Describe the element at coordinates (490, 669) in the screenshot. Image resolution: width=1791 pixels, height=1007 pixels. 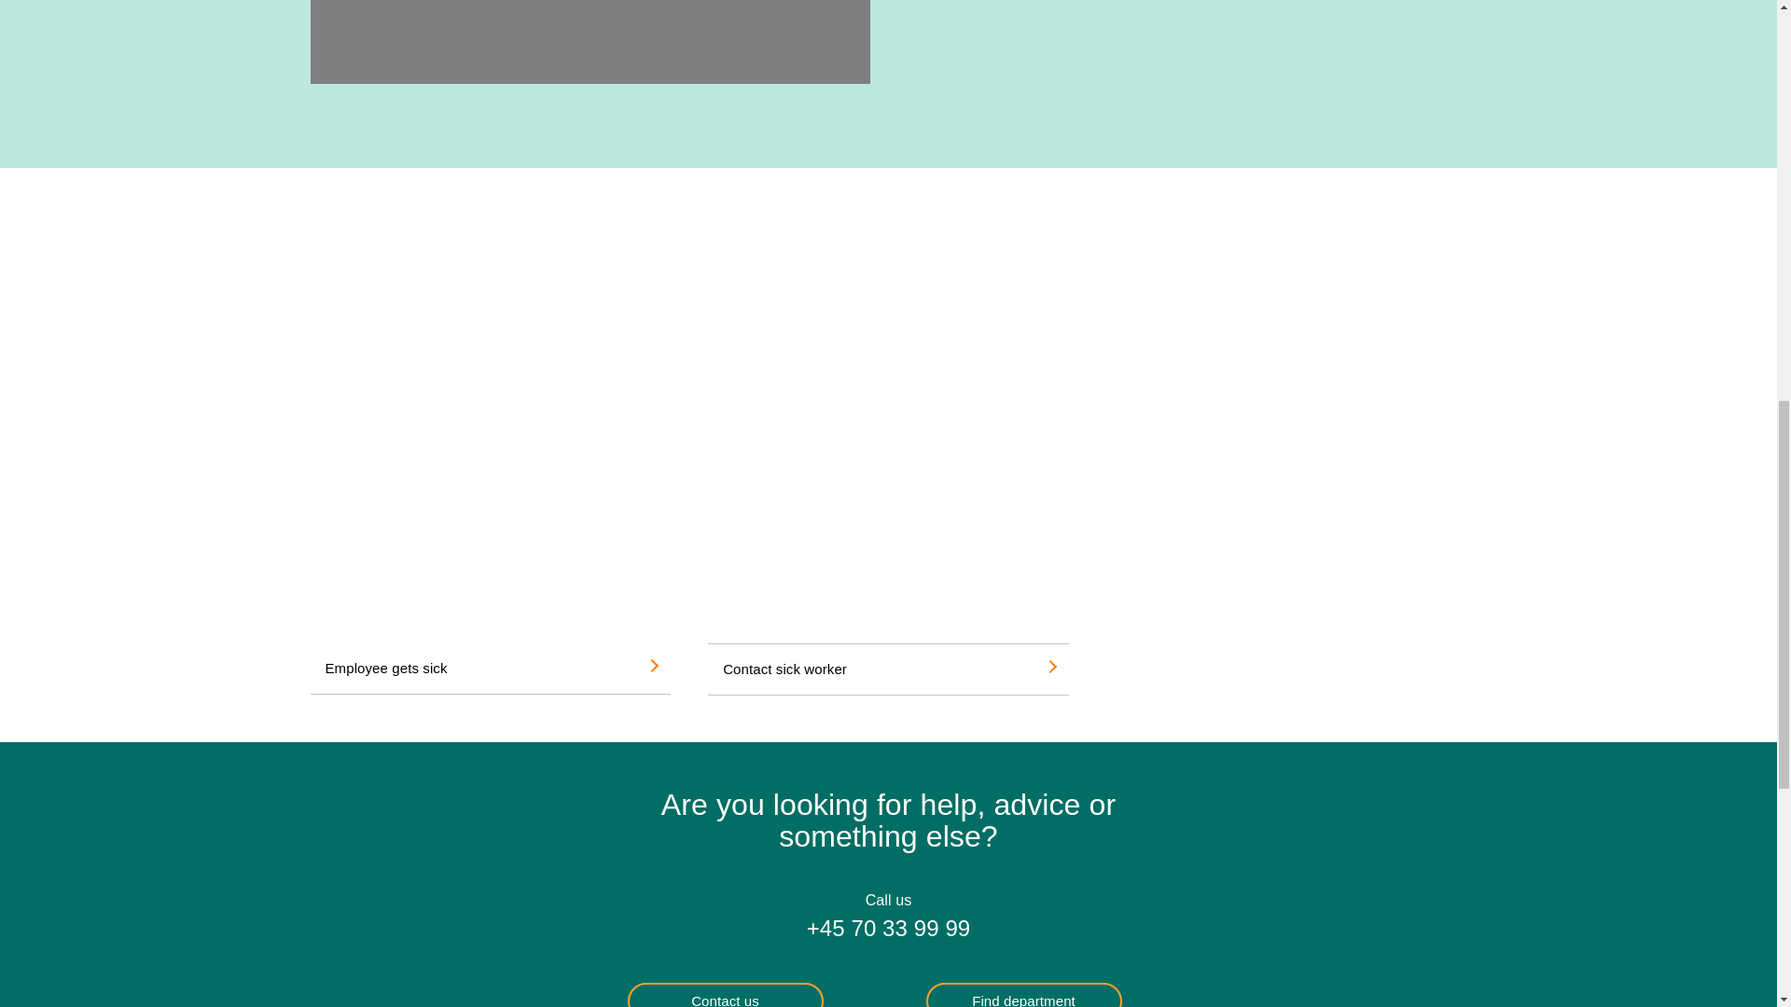
I see `Employee gets sick` at that location.